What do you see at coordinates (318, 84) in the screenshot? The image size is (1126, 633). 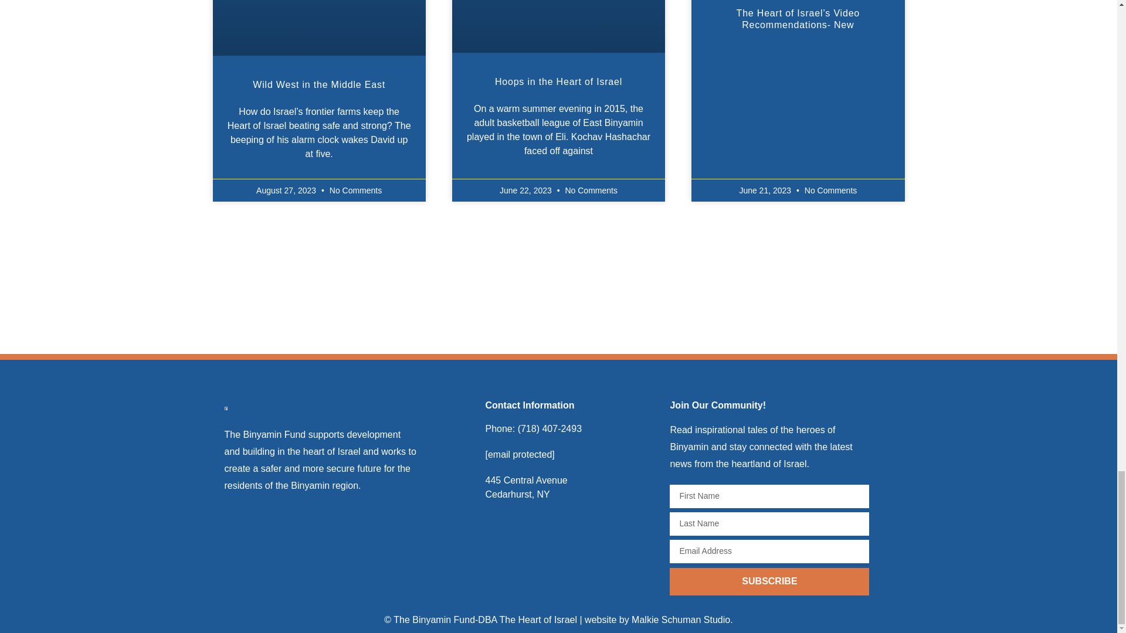 I see `Wild West in the Middle East` at bounding box center [318, 84].